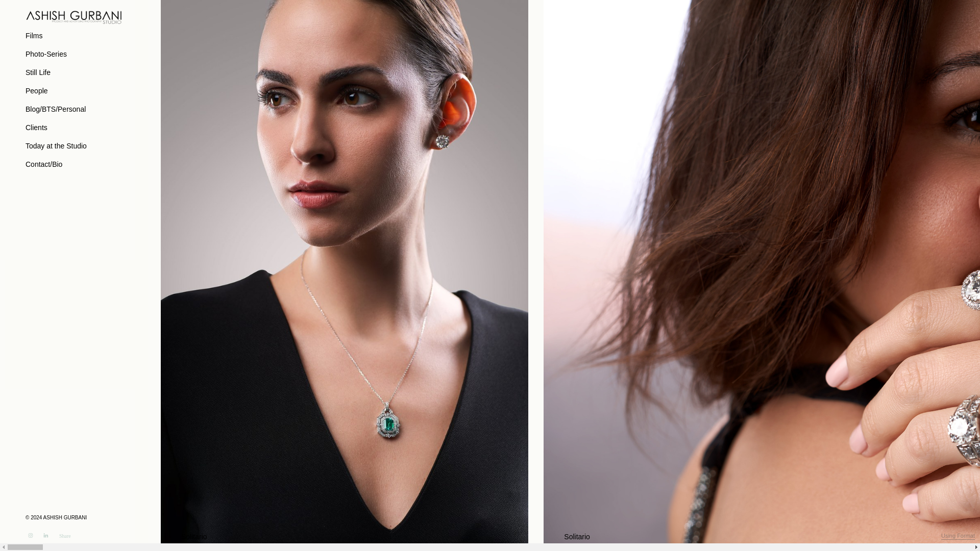 The height and width of the screenshot is (551, 980). I want to click on Today at the Studio, so click(56, 146).